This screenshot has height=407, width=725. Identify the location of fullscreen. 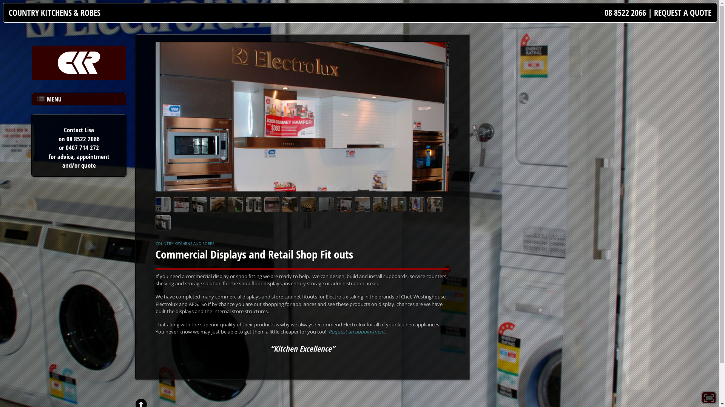
(709, 398).